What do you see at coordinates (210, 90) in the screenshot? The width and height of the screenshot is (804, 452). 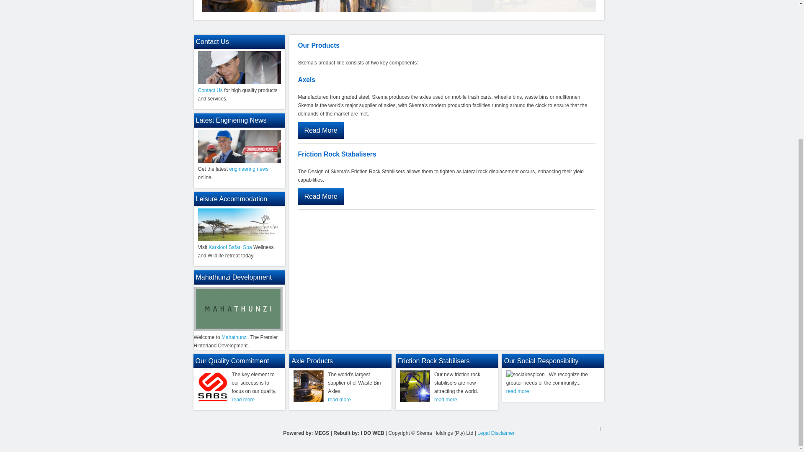 I see `Contact Us` at bounding box center [210, 90].